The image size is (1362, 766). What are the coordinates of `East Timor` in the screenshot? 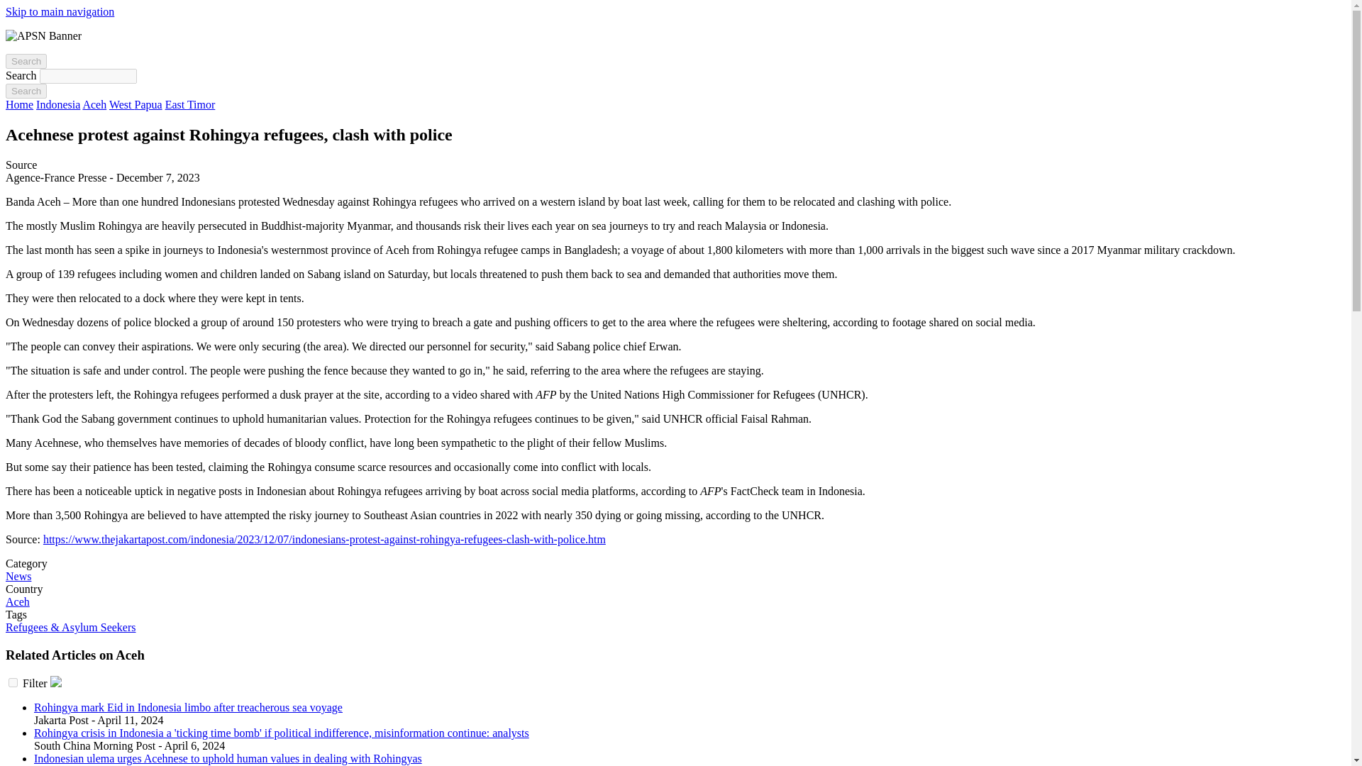 It's located at (190, 104).